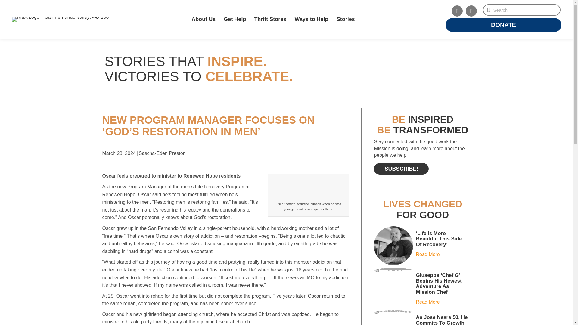  Describe the element at coordinates (235, 19) in the screenshot. I see `Get Help` at that location.